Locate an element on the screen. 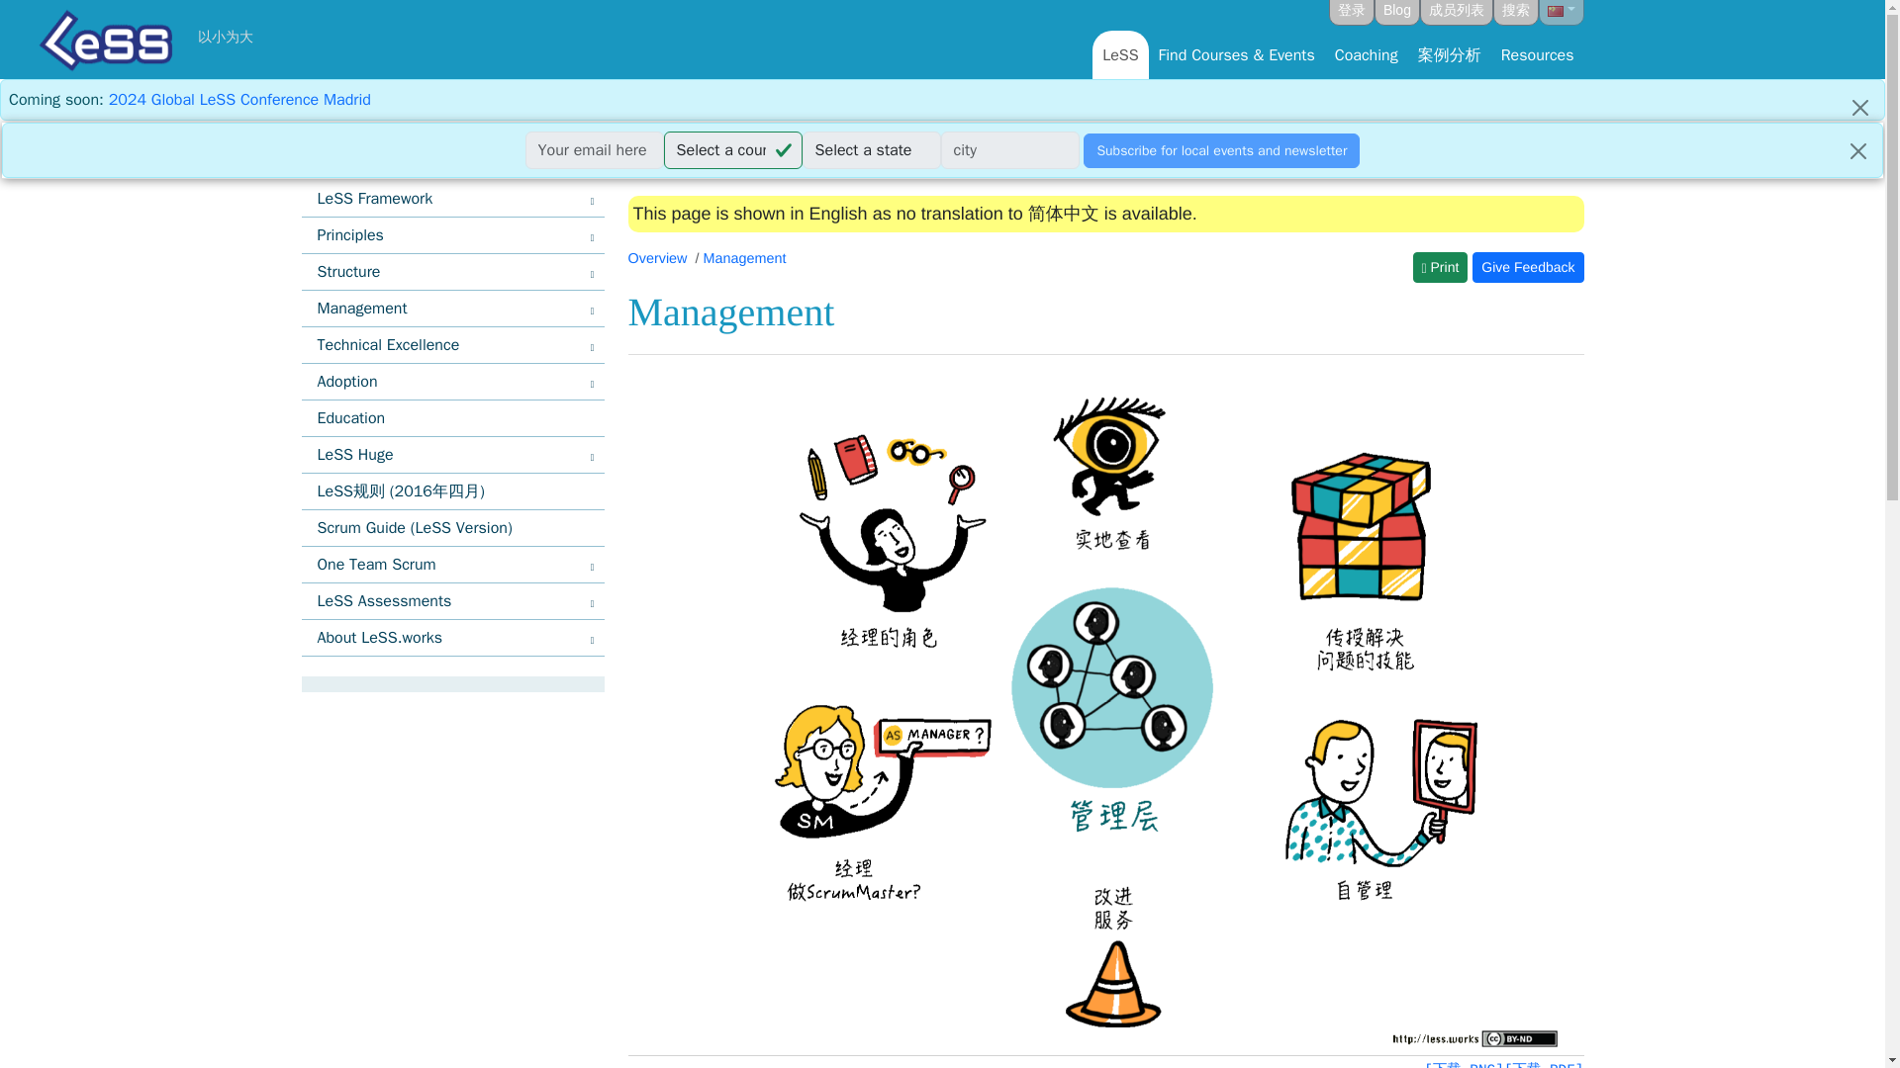  LeSS is located at coordinates (1120, 53).